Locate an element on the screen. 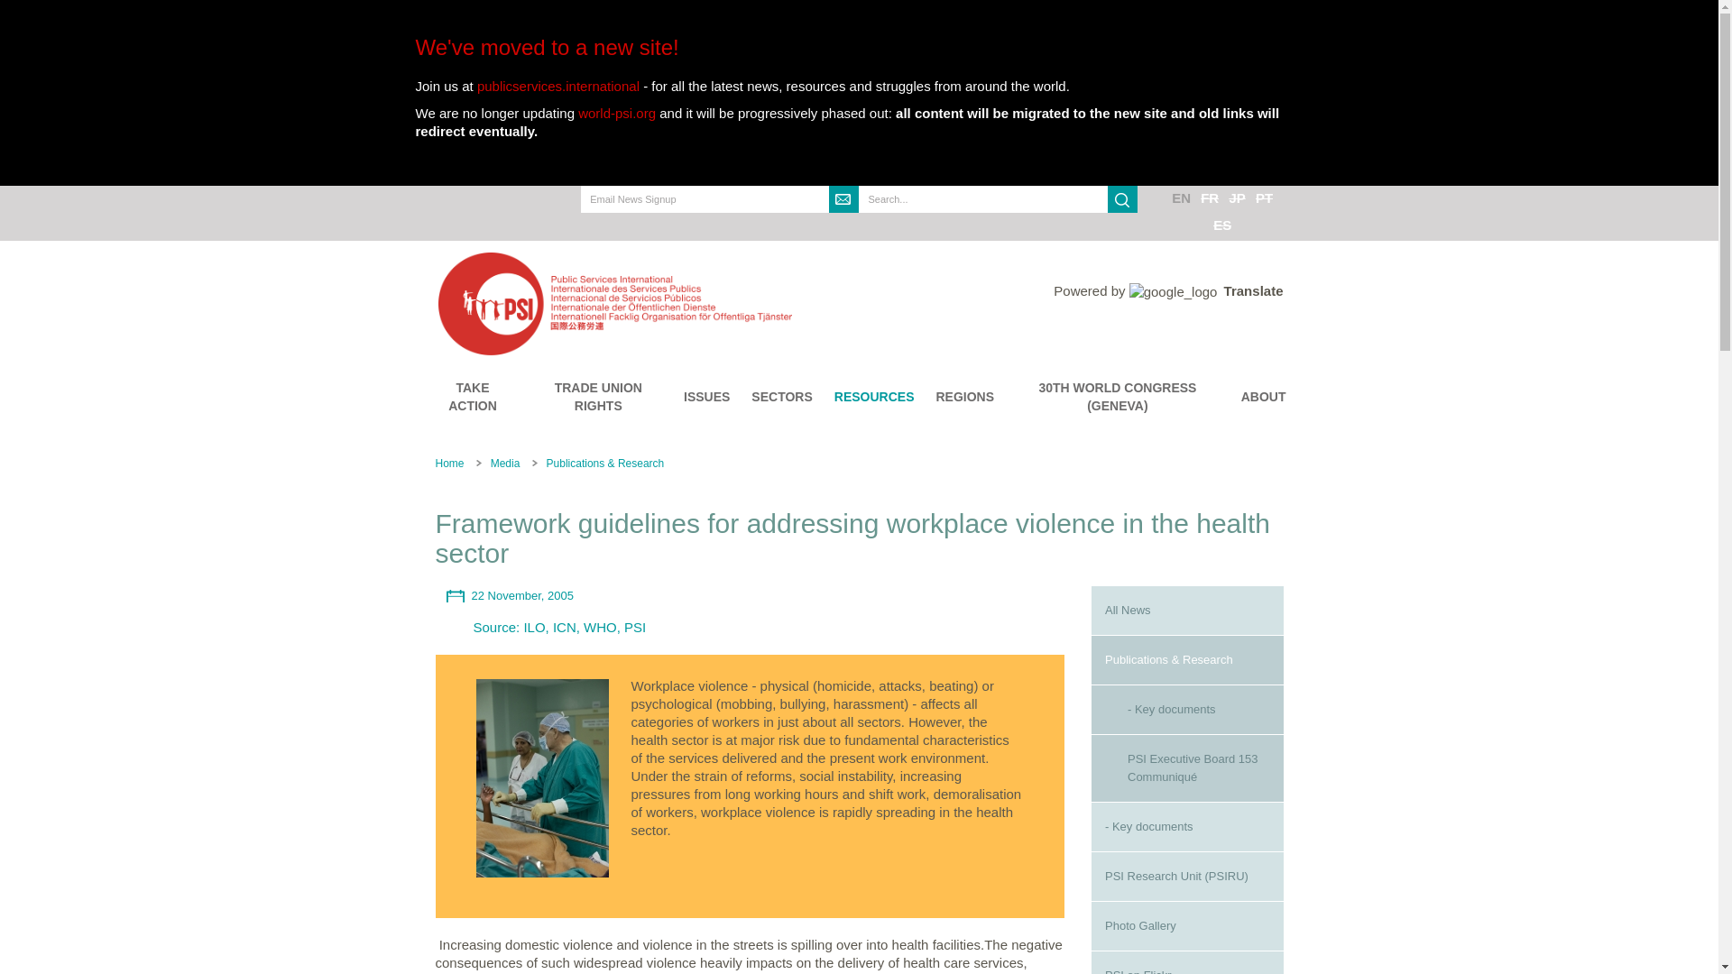  world-psi.org is located at coordinates (617, 112).